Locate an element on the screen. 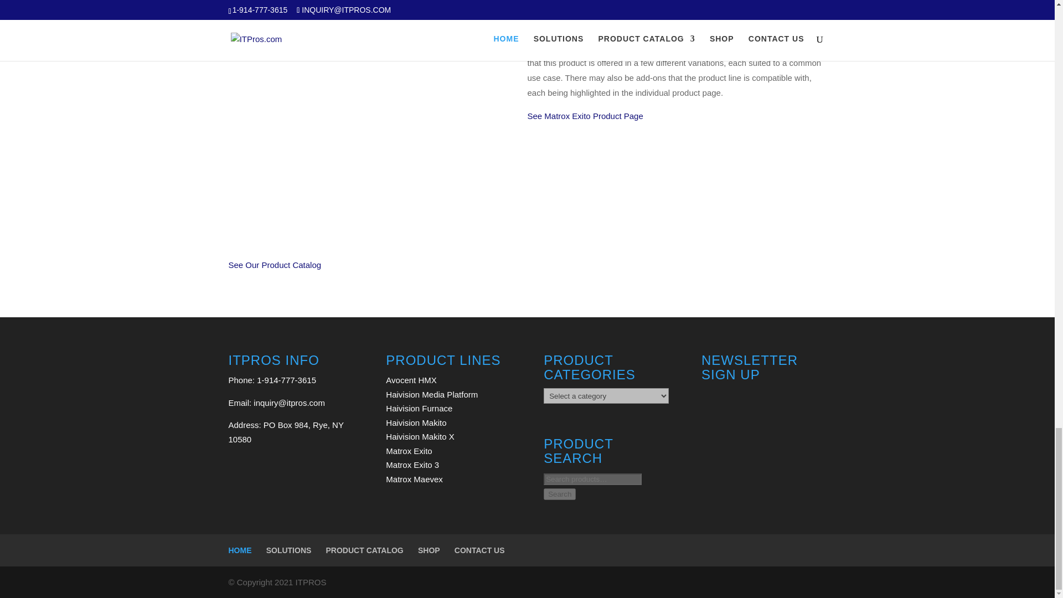 The height and width of the screenshot is (598, 1063). Avocent HMX is located at coordinates (411, 380).